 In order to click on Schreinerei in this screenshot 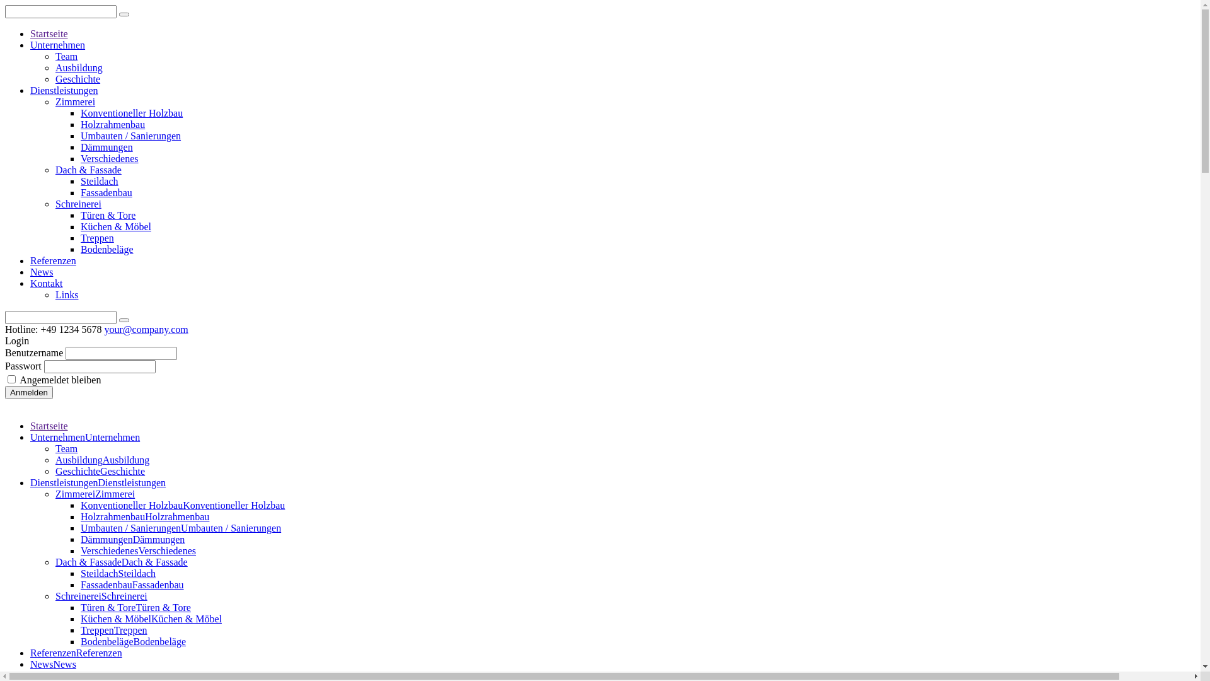, I will do `click(78, 204)`.